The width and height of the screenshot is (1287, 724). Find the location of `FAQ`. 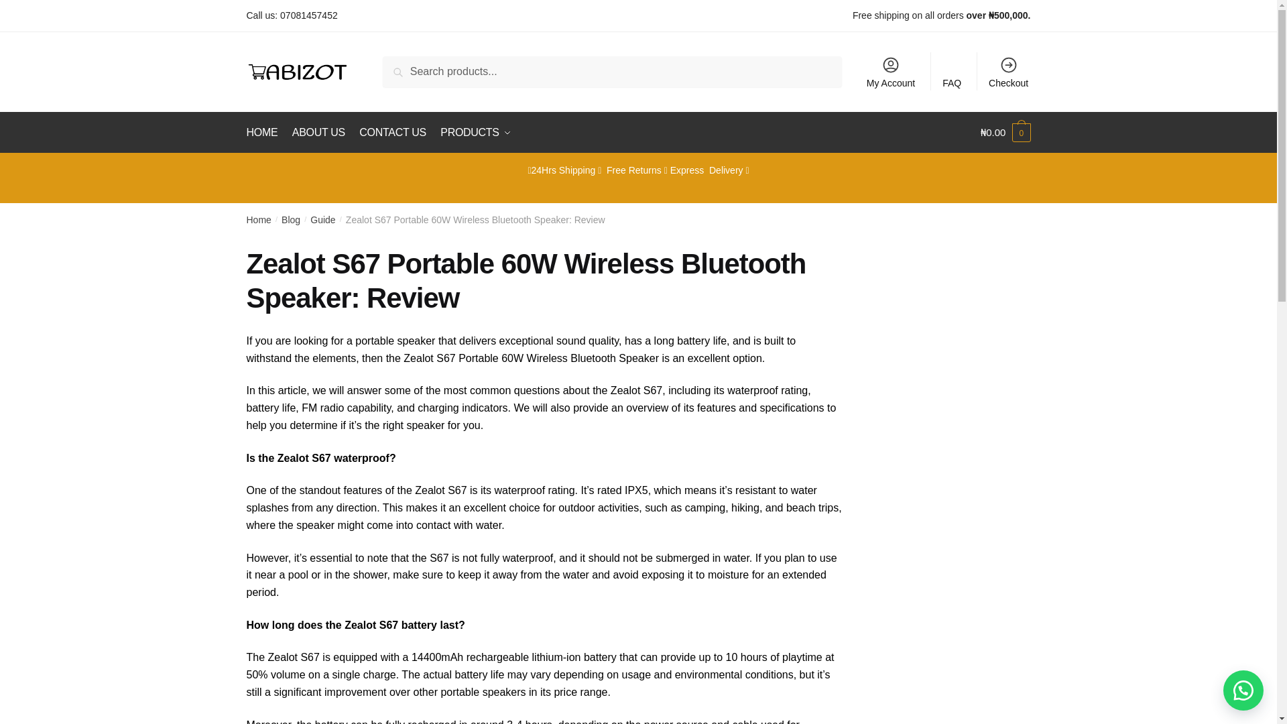

FAQ is located at coordinates (952, 71).